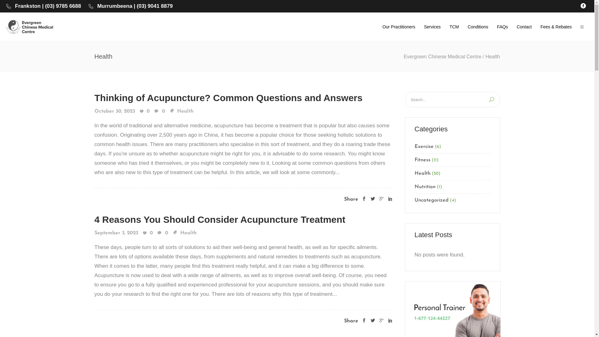  Describe the element at coordinates (422, 160) in the screenshot. I see `Fitness` at that location.